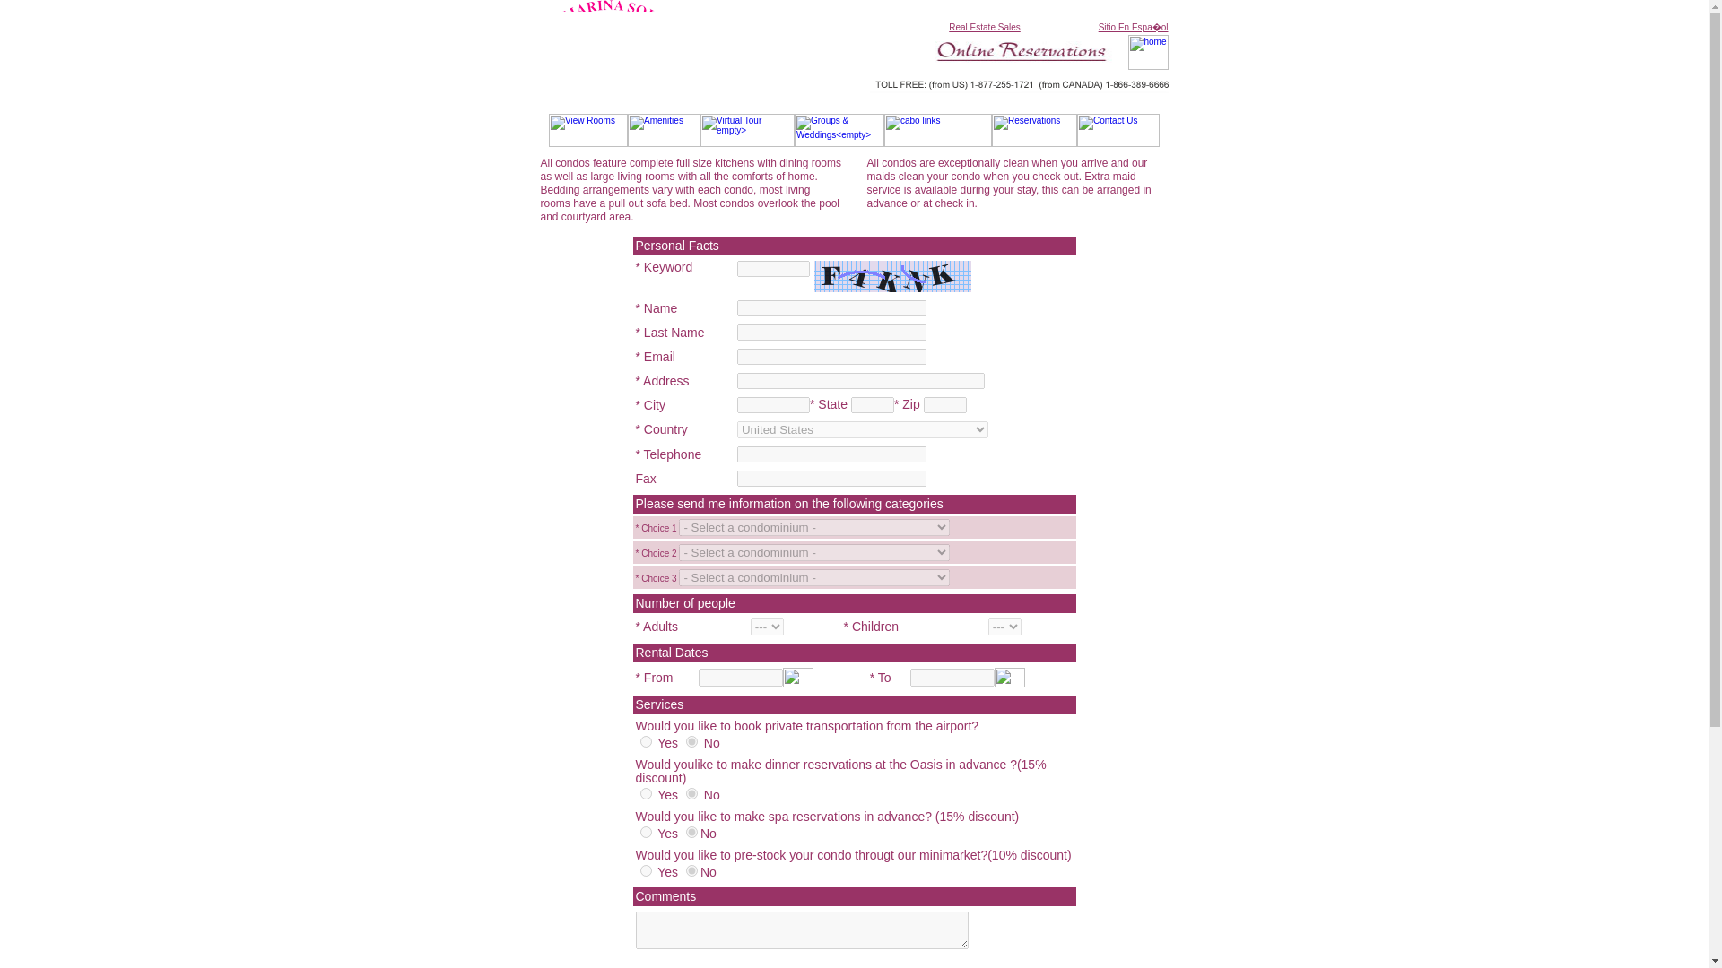 The image size is (1722, 968). What do you see at coordinates (691, 740) in the screenshot?
I see `no` at bounding box center [691, 740].